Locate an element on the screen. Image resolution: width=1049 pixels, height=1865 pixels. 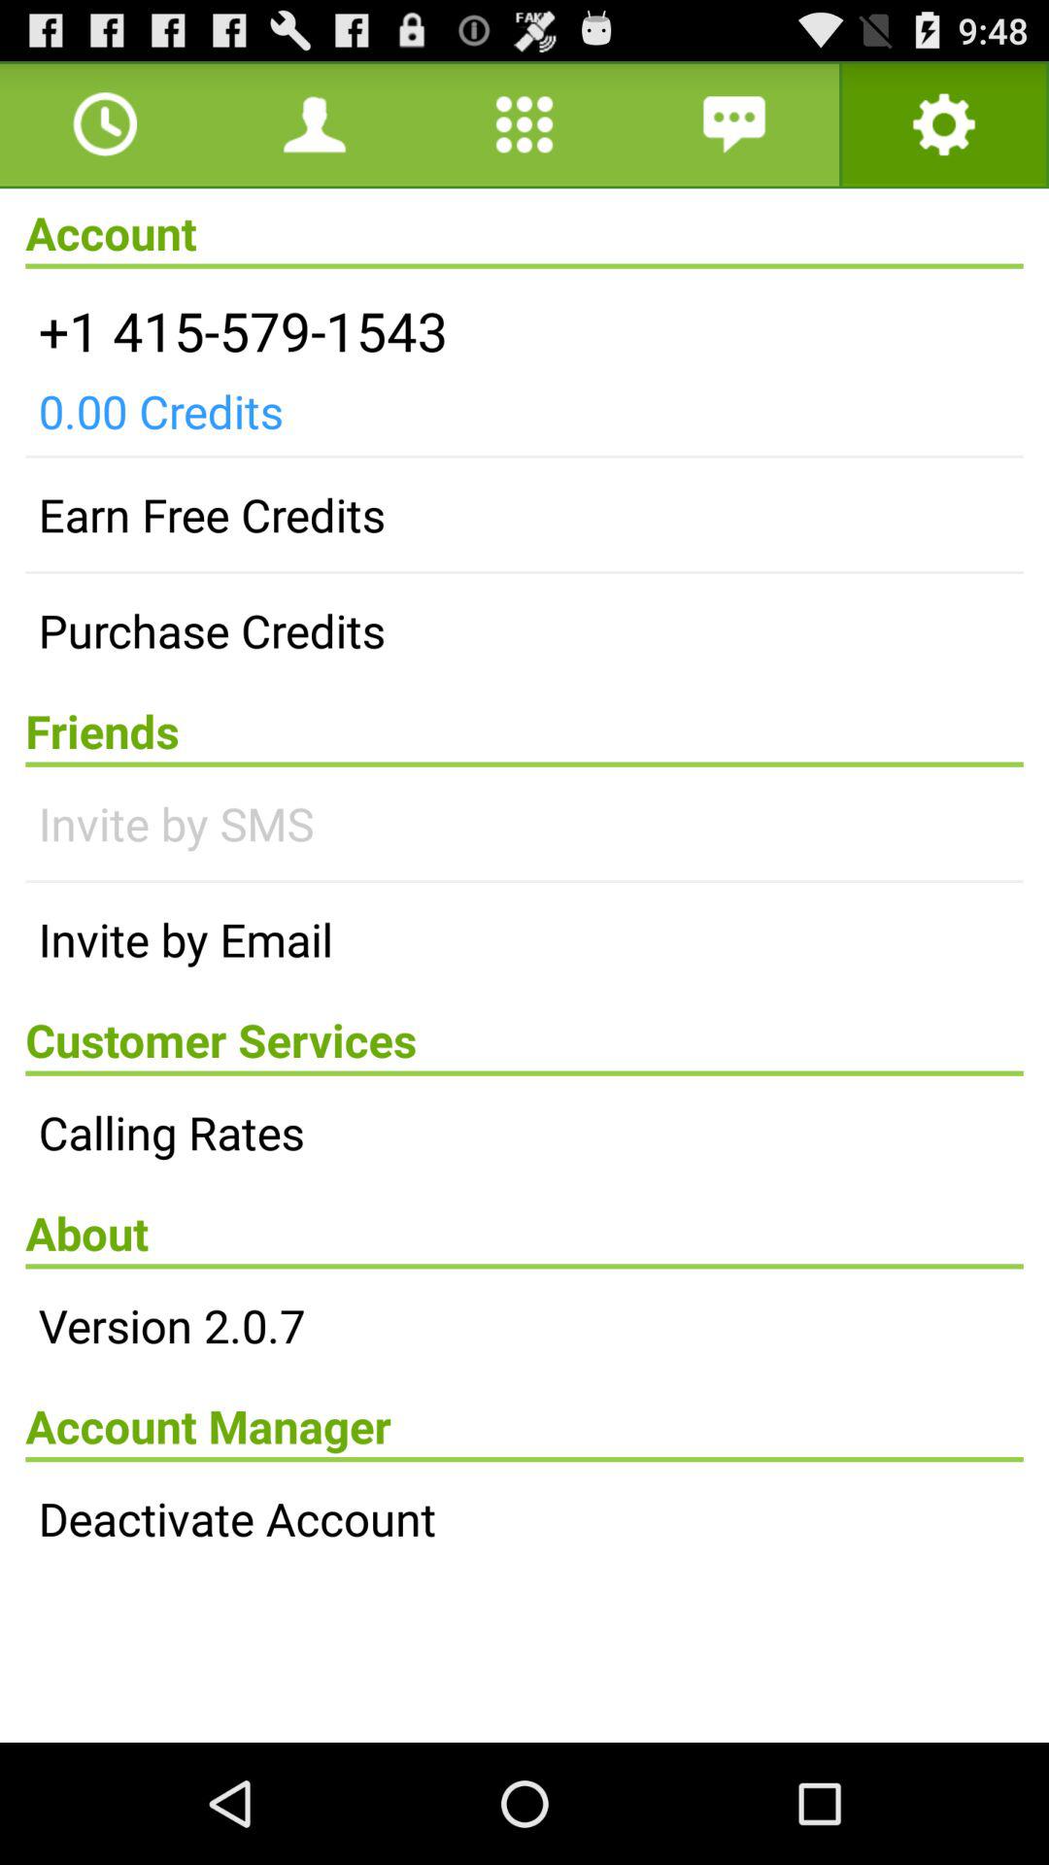
swipe until the deactivate account icon is located at coordinates (524, 1518).